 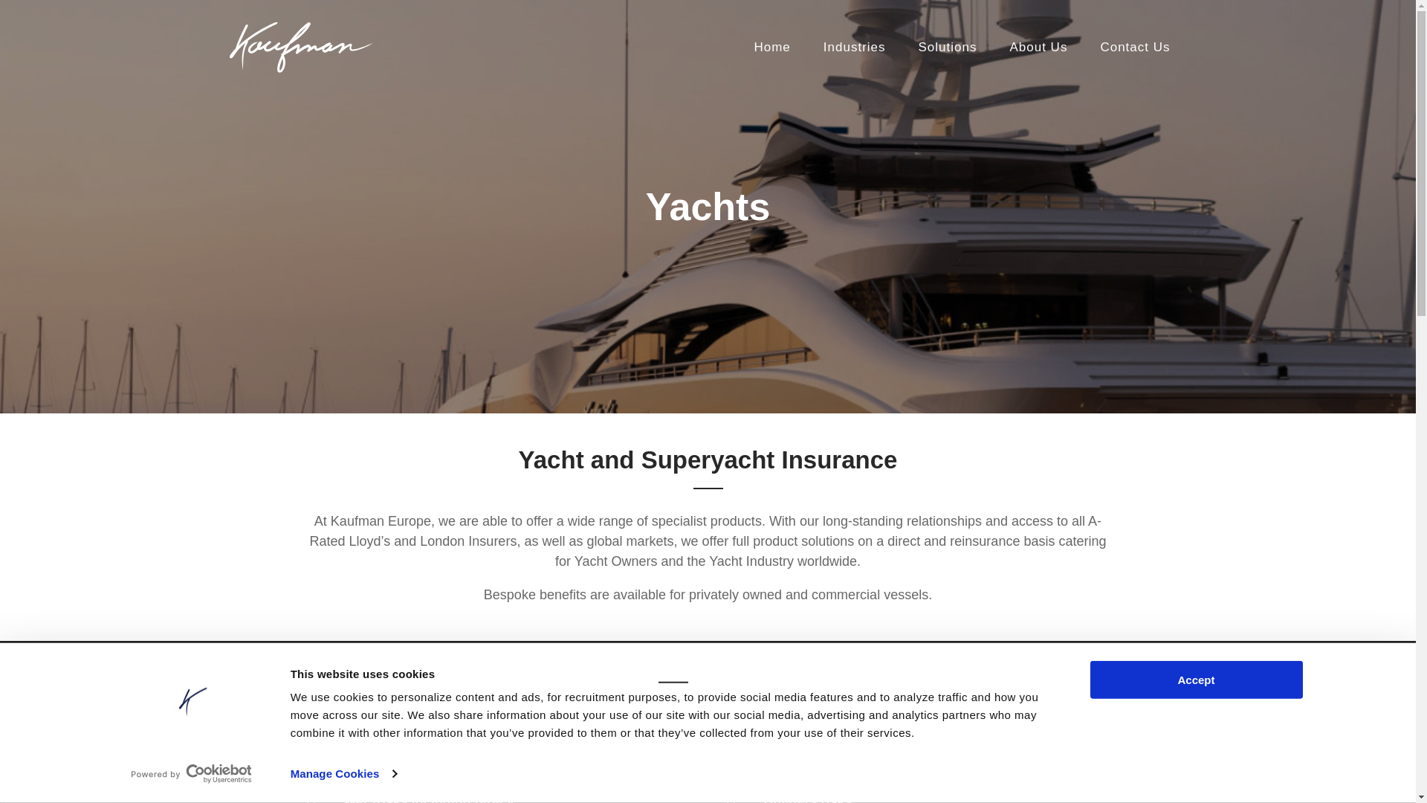 I want to click on Manage Cookies, so click(x=343, y=774).